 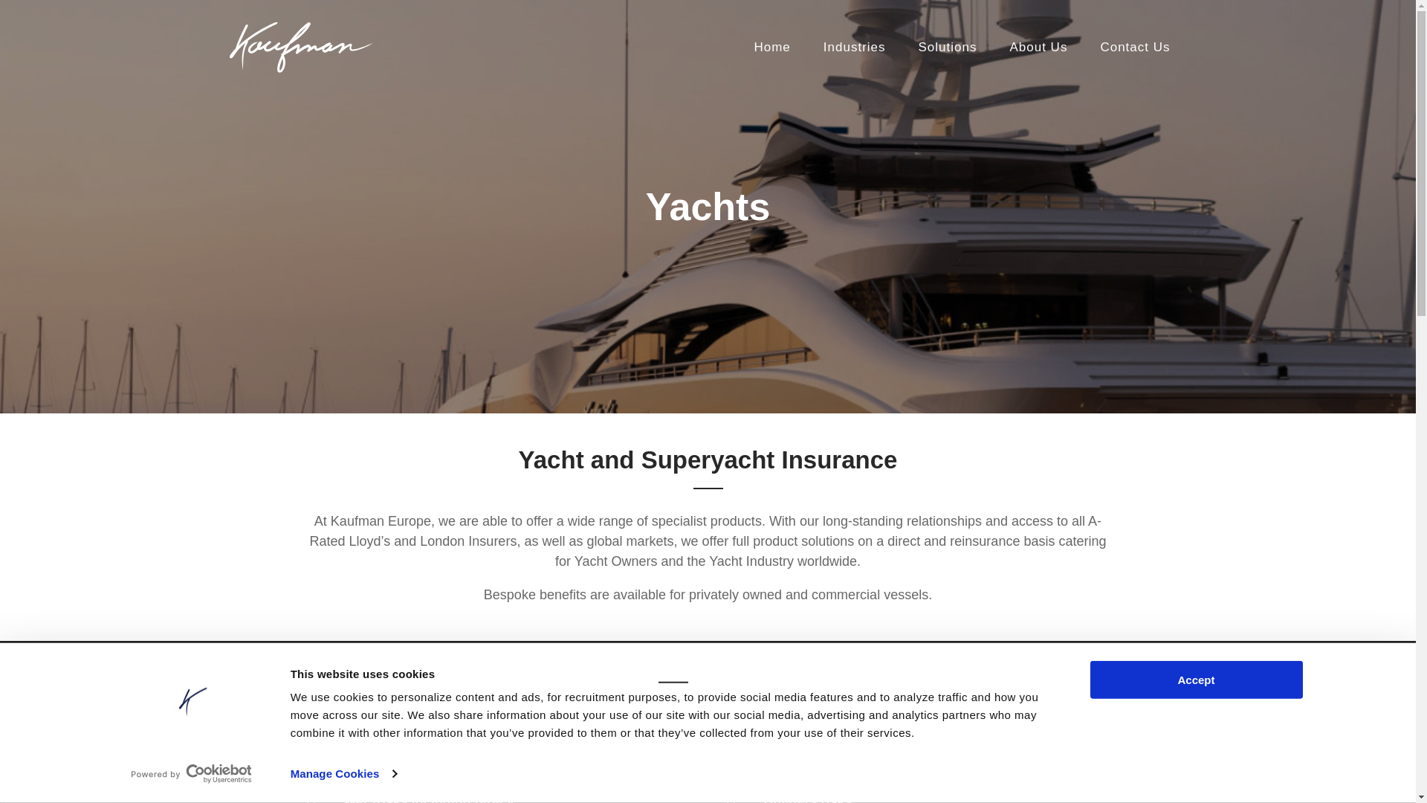 I want to click on Manage Cookies, so click(x=343, y=774).